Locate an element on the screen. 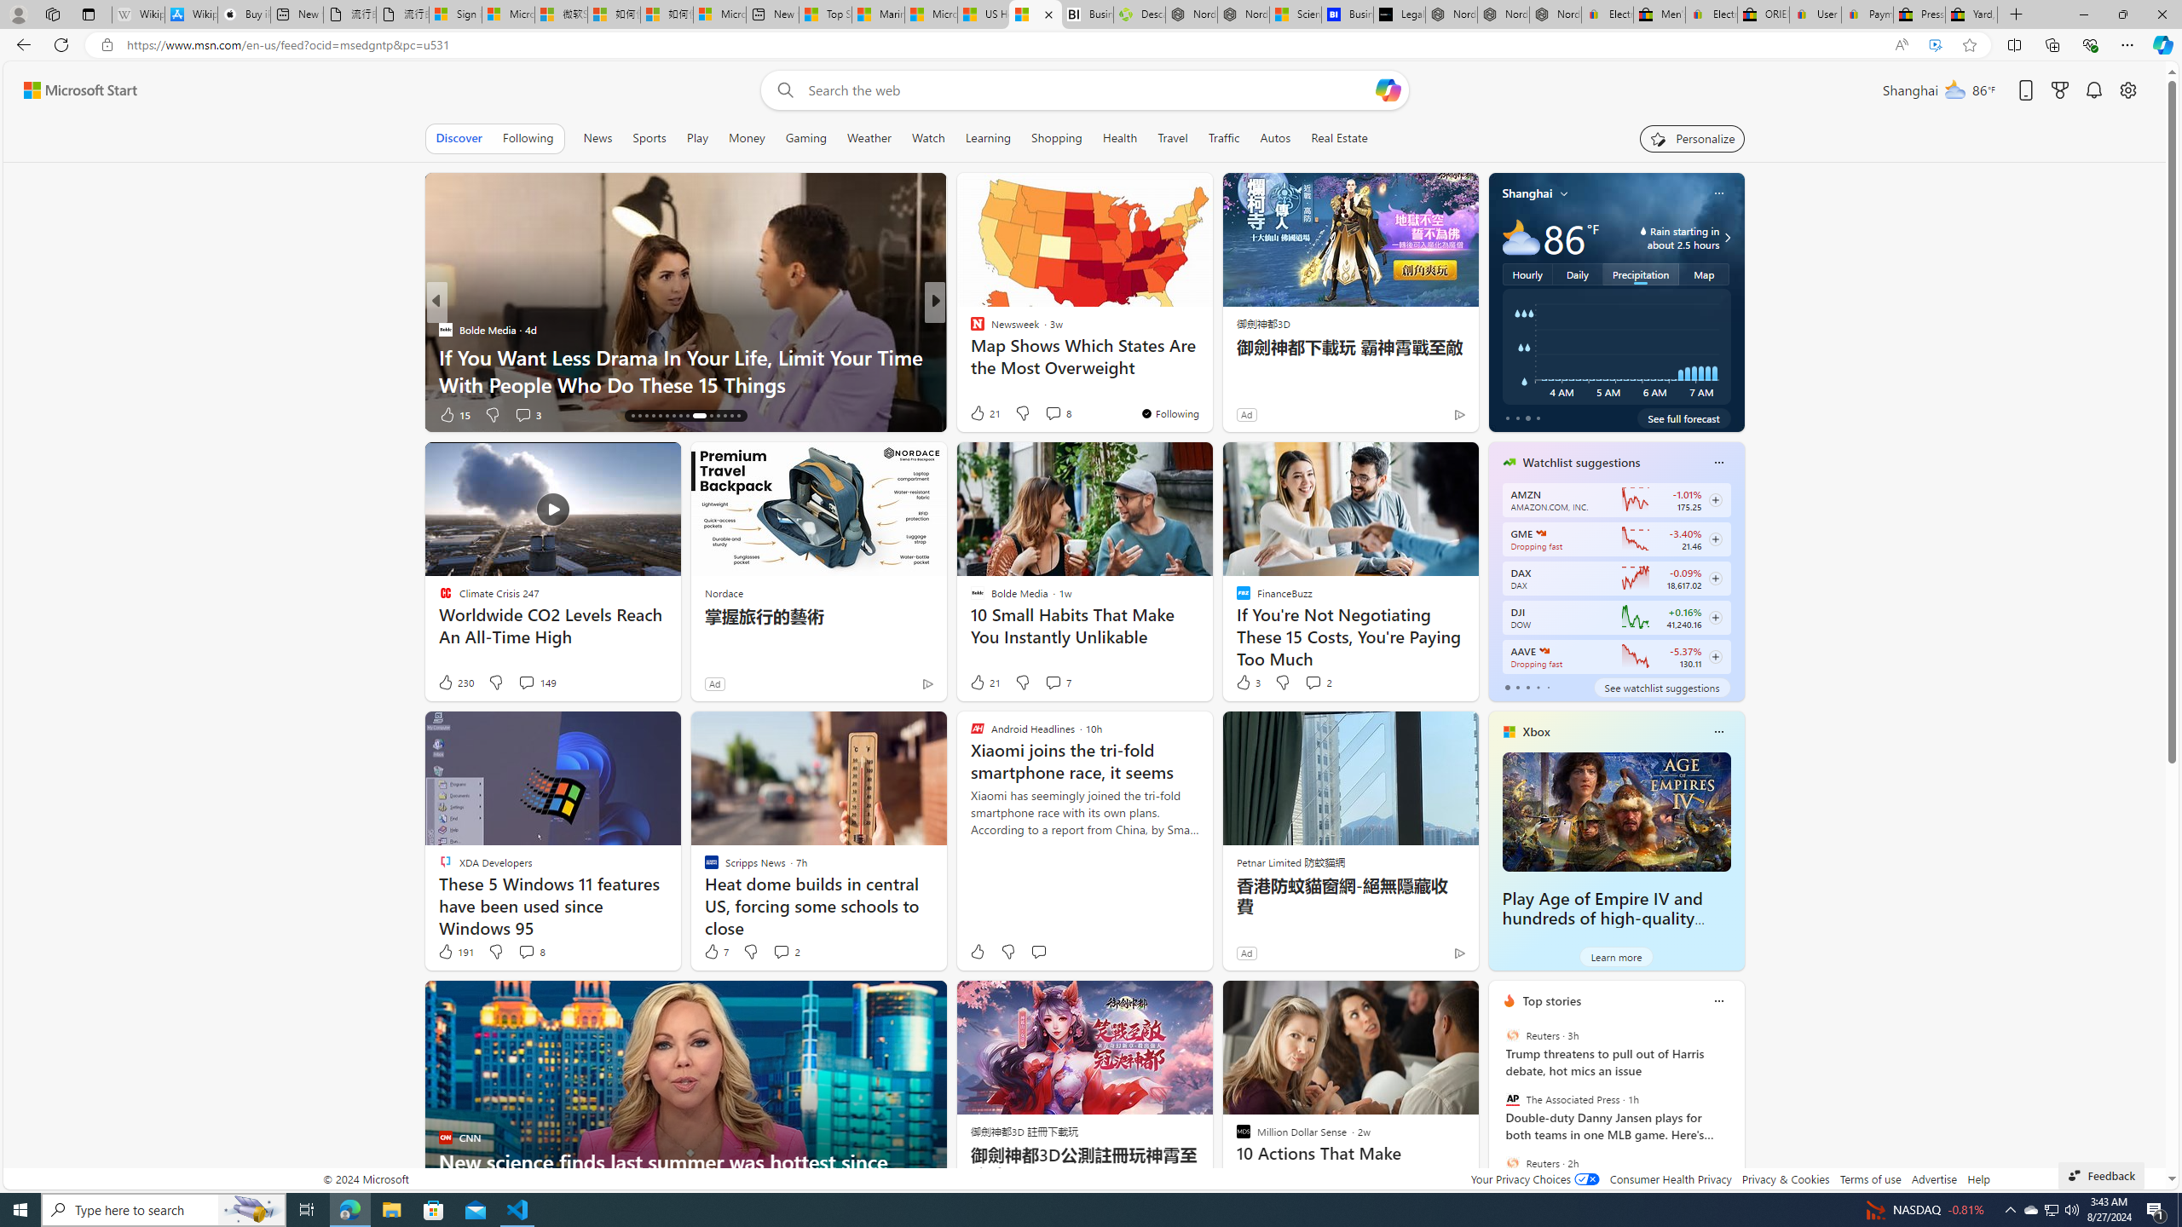 Image resolution: width=2182 pixels, height=1227 pixels. AutomationID: tab-23 is located at coordinates (680, 416).